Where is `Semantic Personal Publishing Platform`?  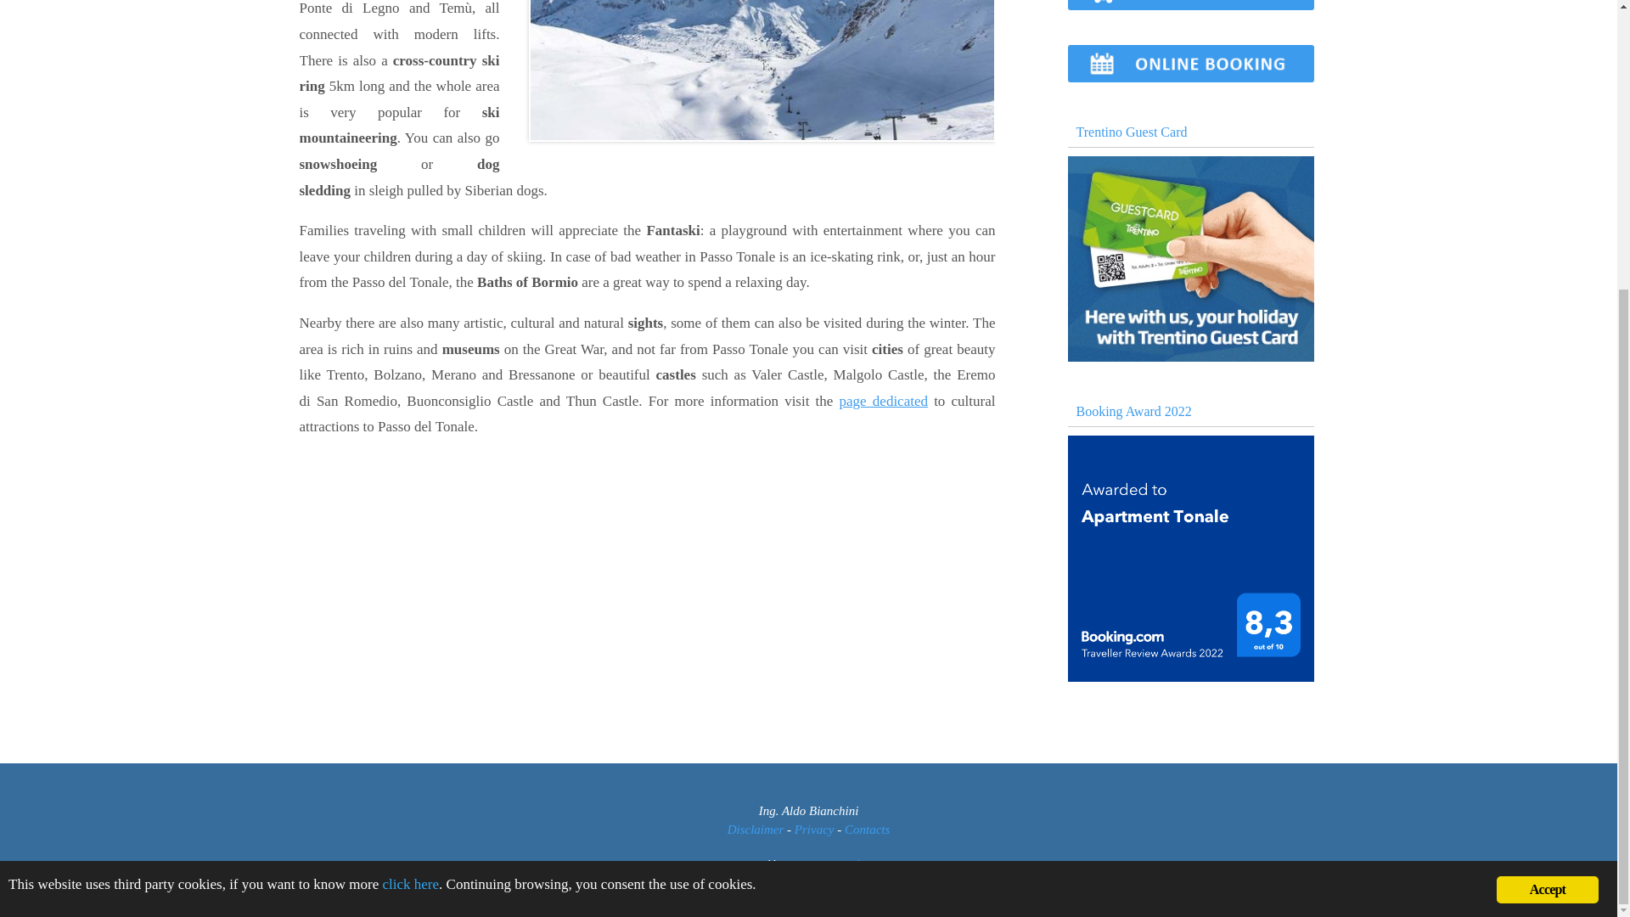 Semantic Personal Publishing Platform is located at coordinates (861, 863).